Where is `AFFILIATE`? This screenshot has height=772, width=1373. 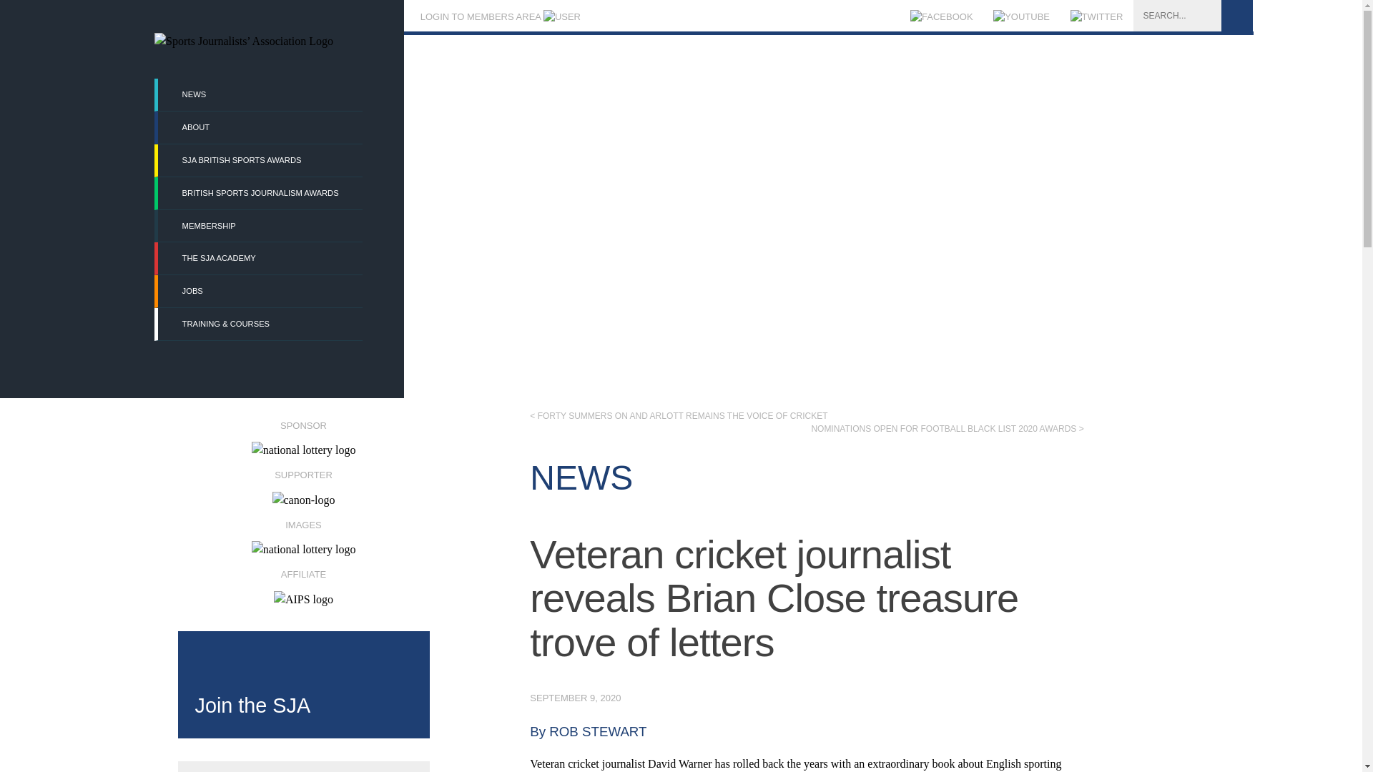
AFFILIATE is located at coordinates (302, 581).